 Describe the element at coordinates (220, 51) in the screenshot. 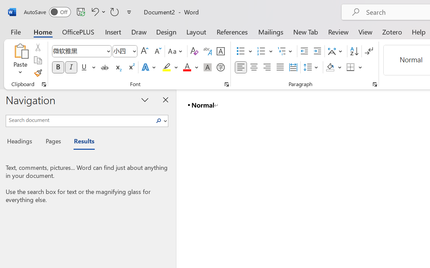

I see `Character Border` at that location.